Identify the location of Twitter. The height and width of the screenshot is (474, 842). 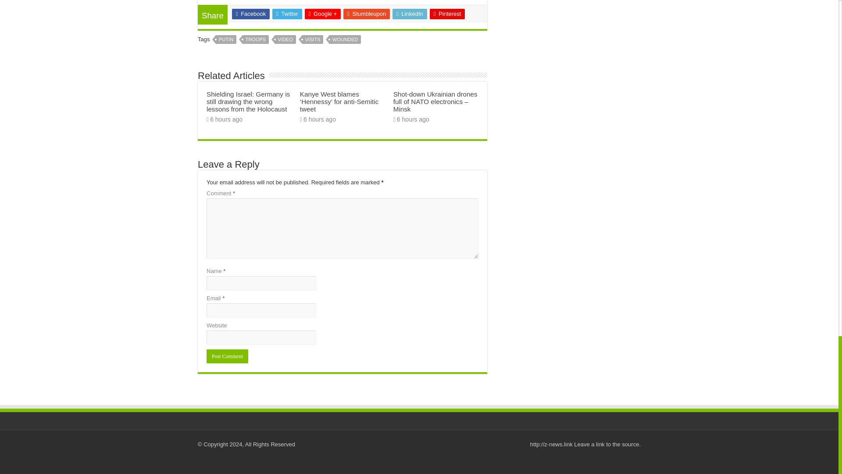
(287, 14).